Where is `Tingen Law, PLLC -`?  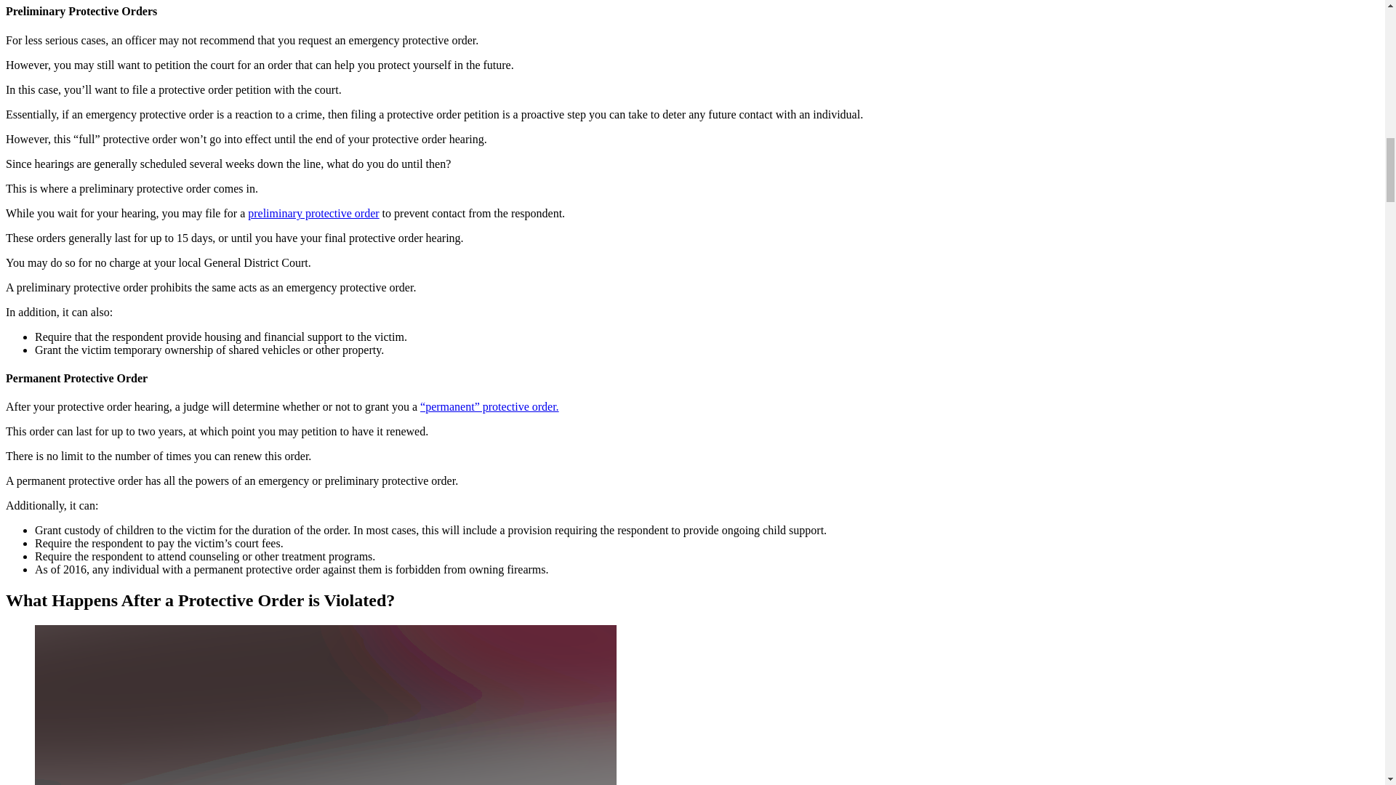 Tingen Law, PLLC - is located at coordinates (326, 705).